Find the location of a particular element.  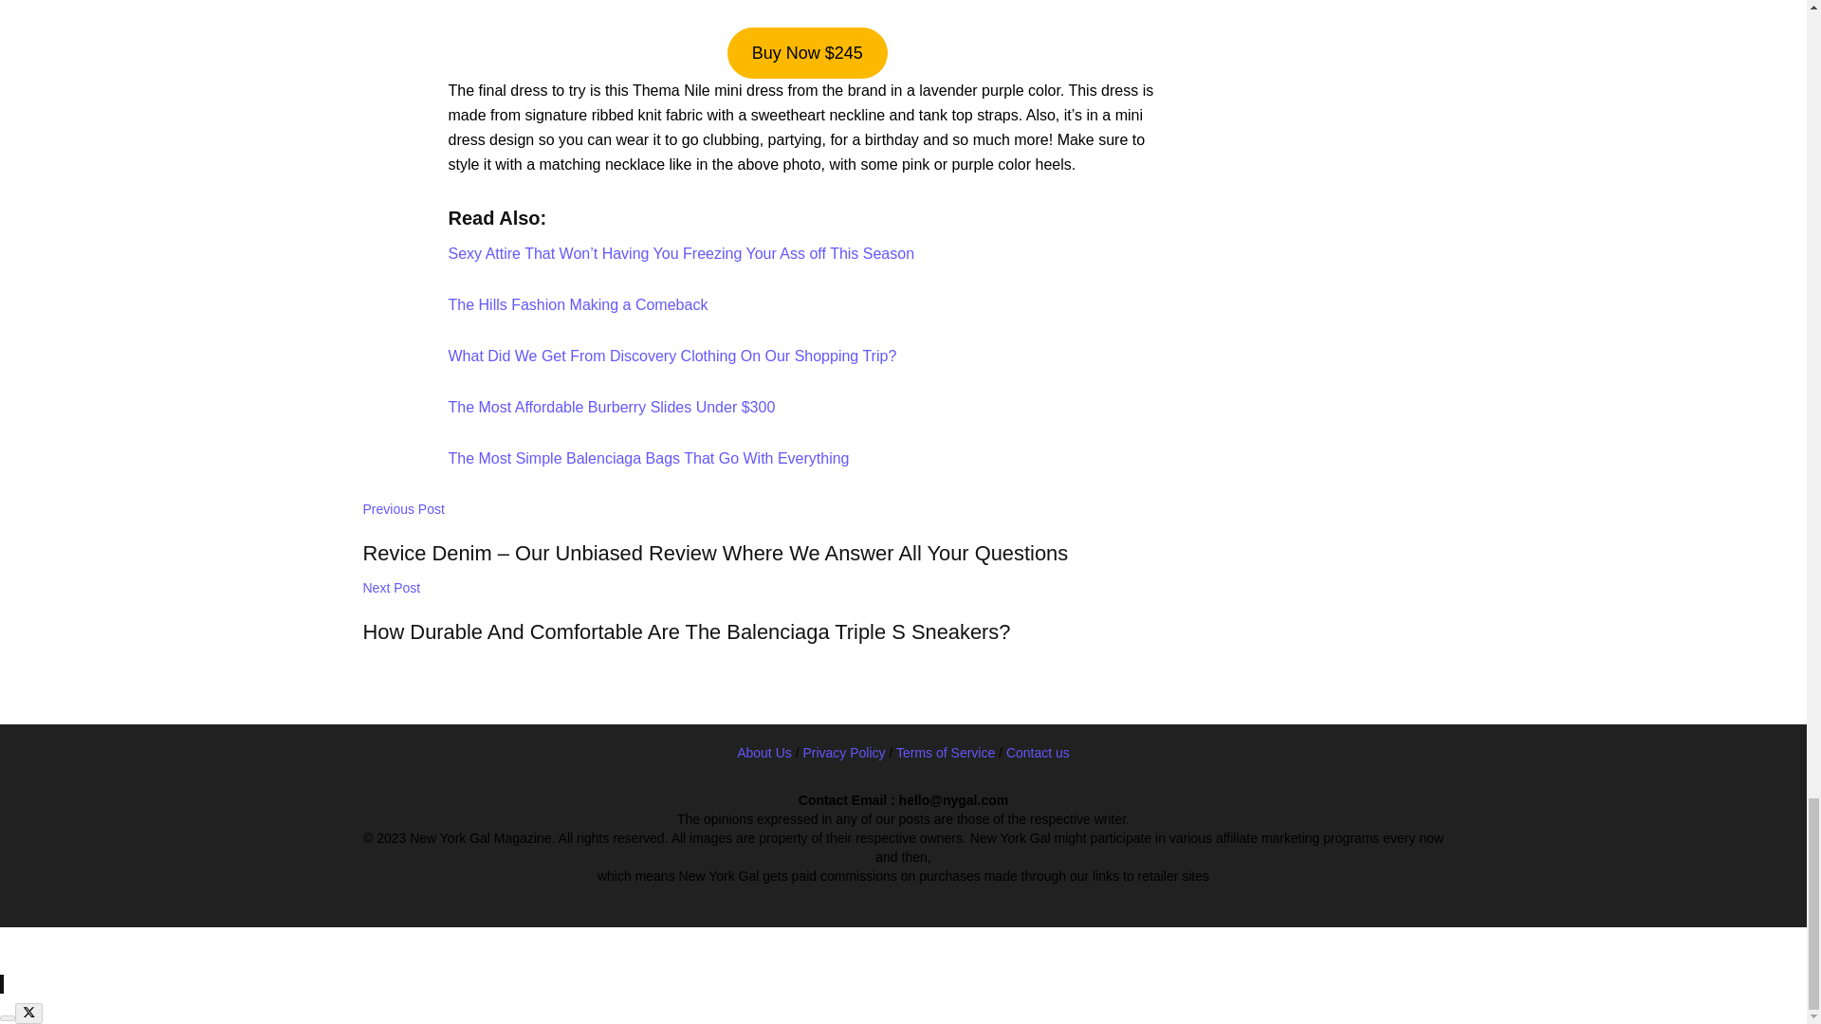

The Hills Fashion Making a Comeback is located at coordinates (578, 305).